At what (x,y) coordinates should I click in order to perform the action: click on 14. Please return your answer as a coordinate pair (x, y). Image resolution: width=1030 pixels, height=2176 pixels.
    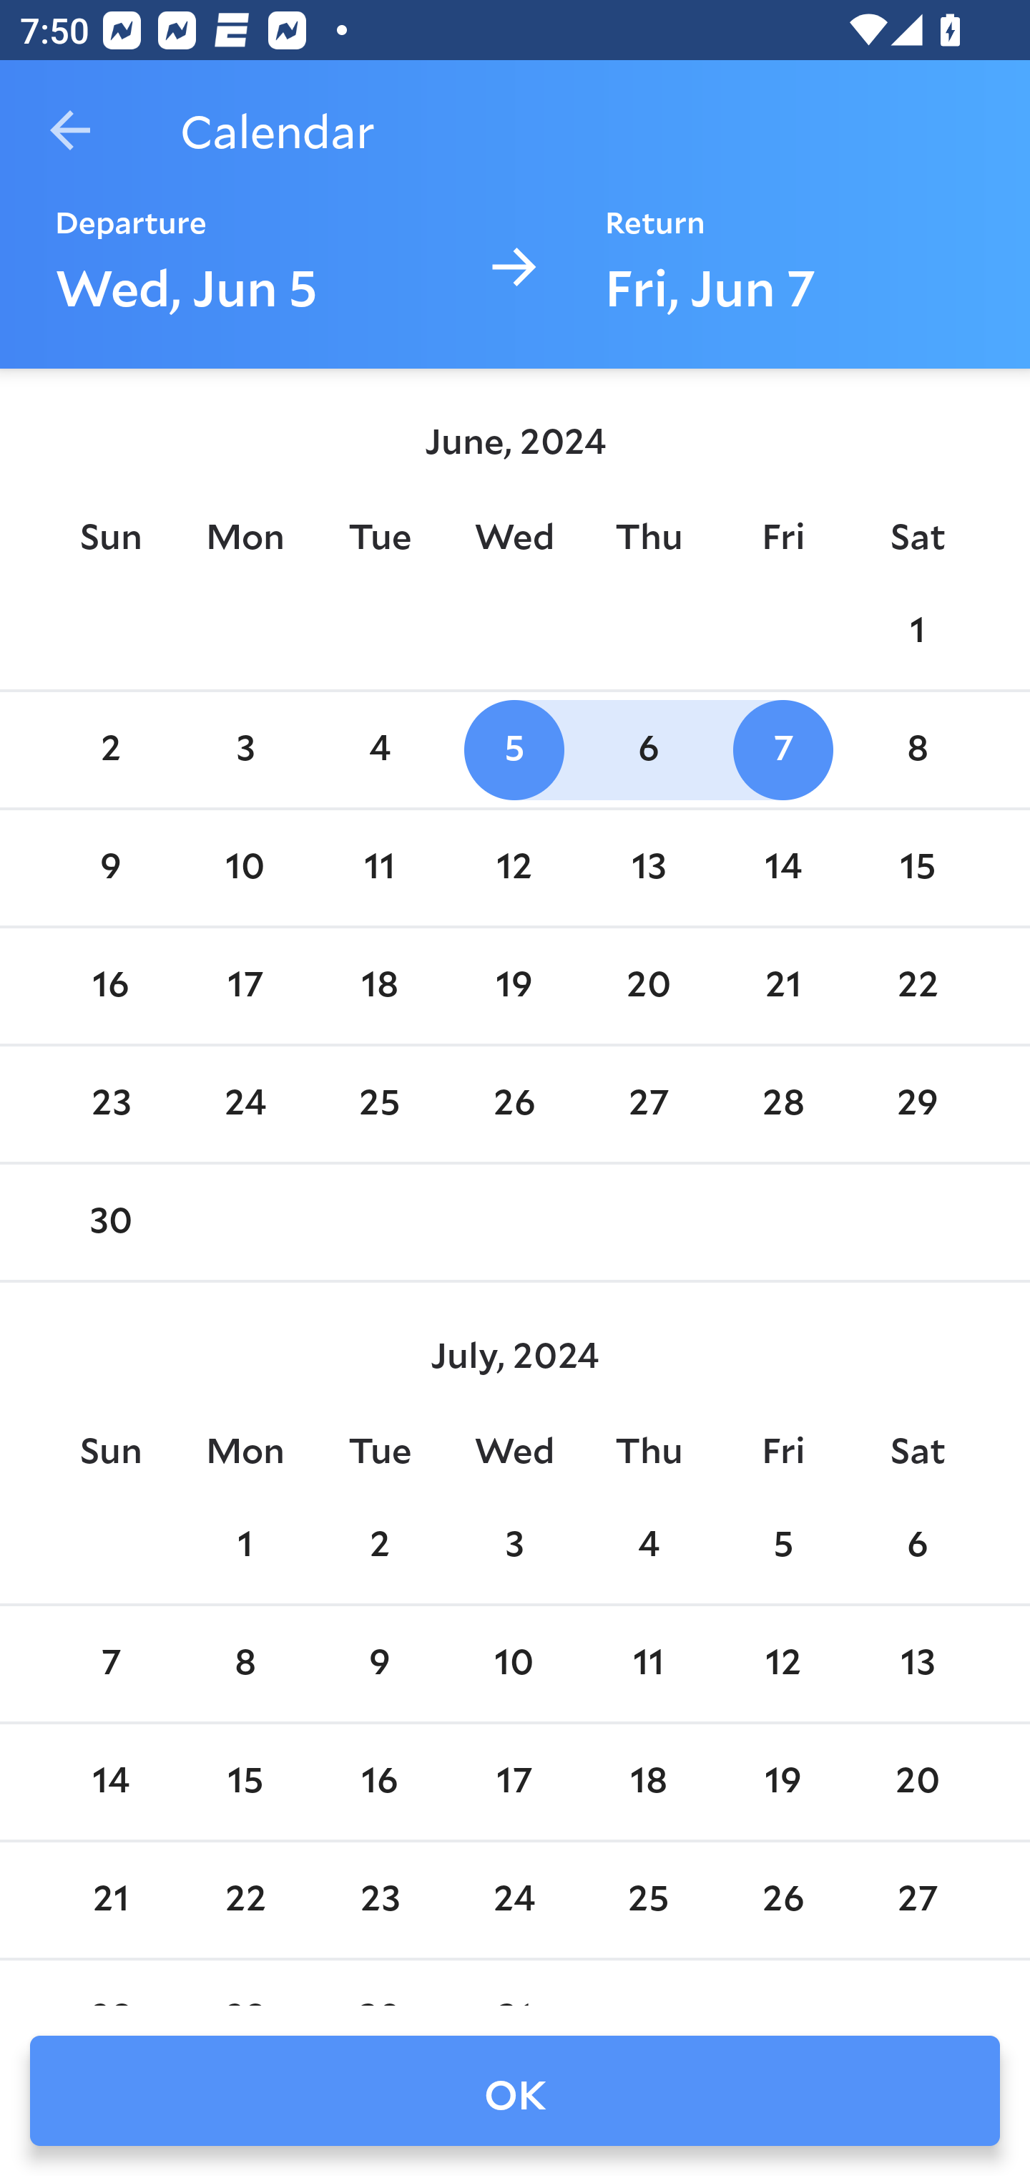
    Looking at the image, I should click on (783, 868).